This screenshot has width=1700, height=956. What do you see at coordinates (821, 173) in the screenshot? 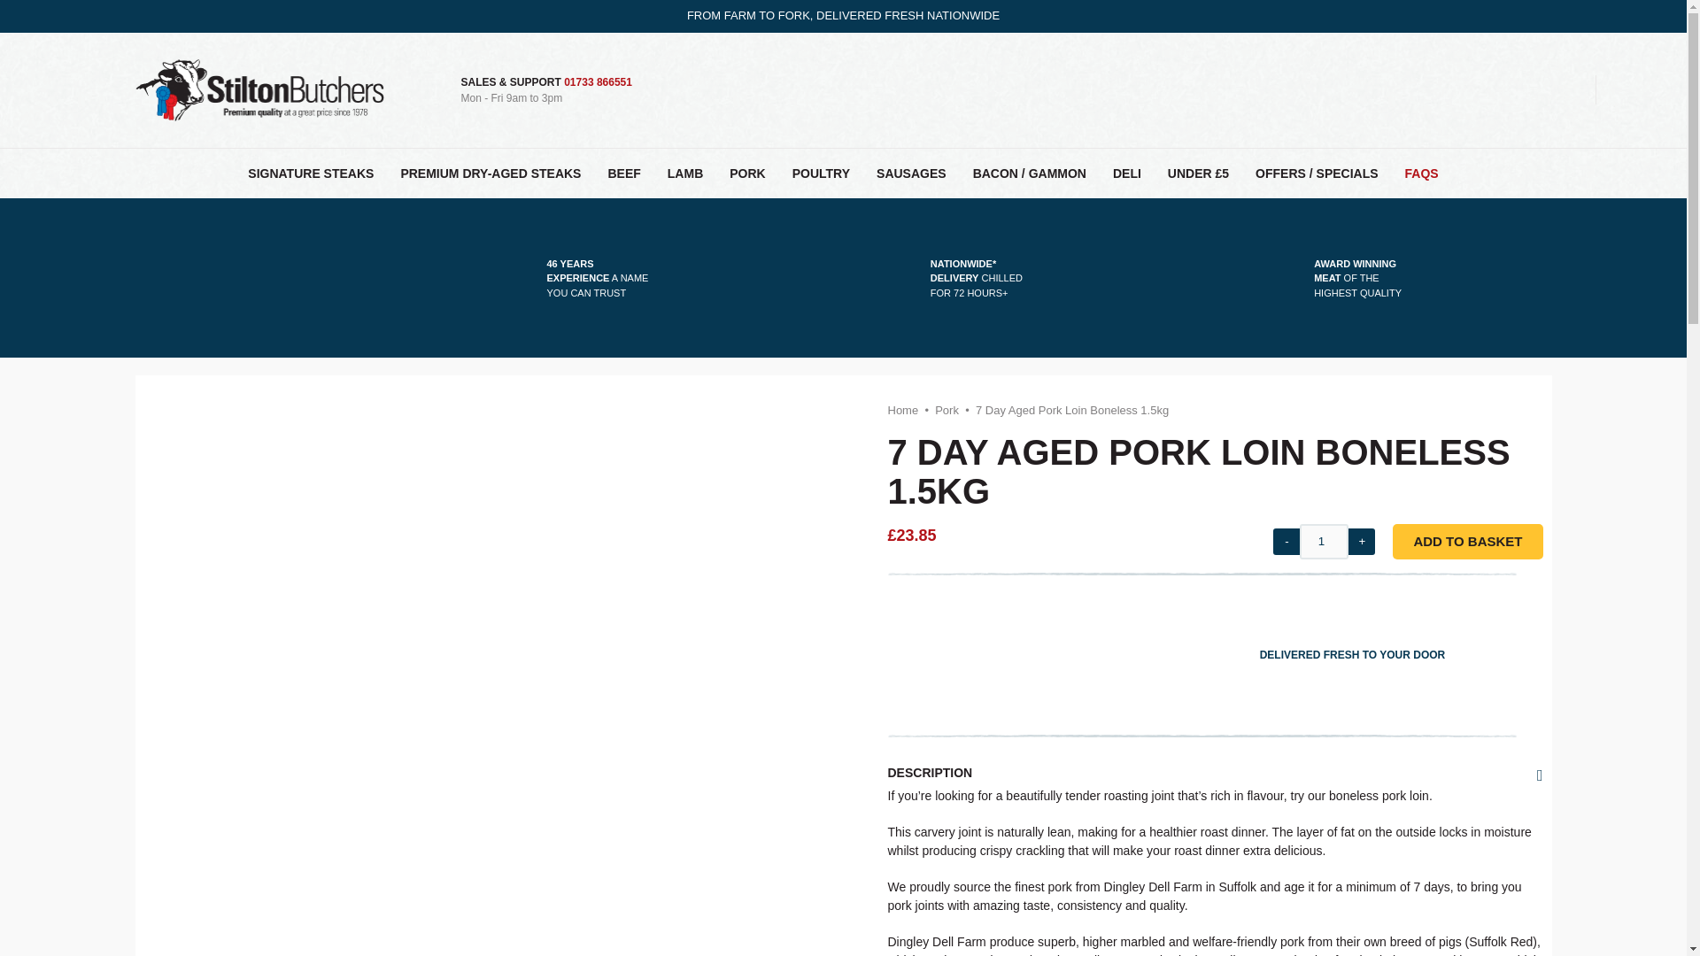
I see `Poultry` at bounding box center [821, 173].